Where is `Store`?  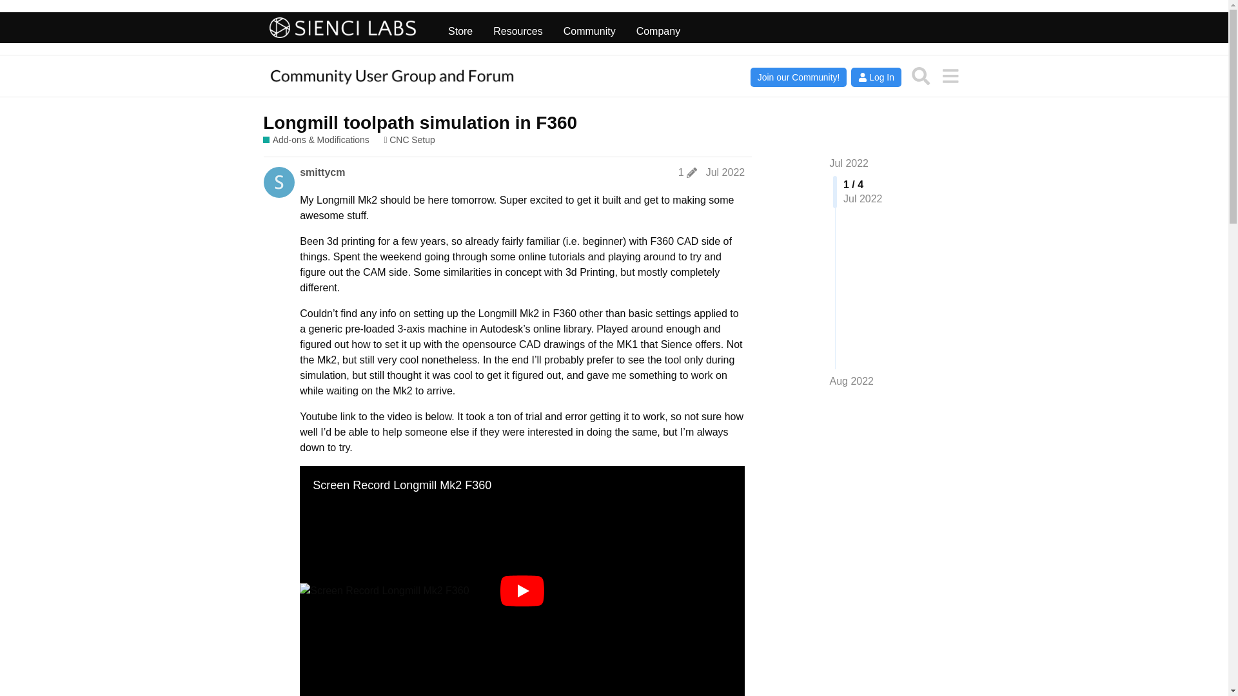
Store is located at coordinates (460, 28).